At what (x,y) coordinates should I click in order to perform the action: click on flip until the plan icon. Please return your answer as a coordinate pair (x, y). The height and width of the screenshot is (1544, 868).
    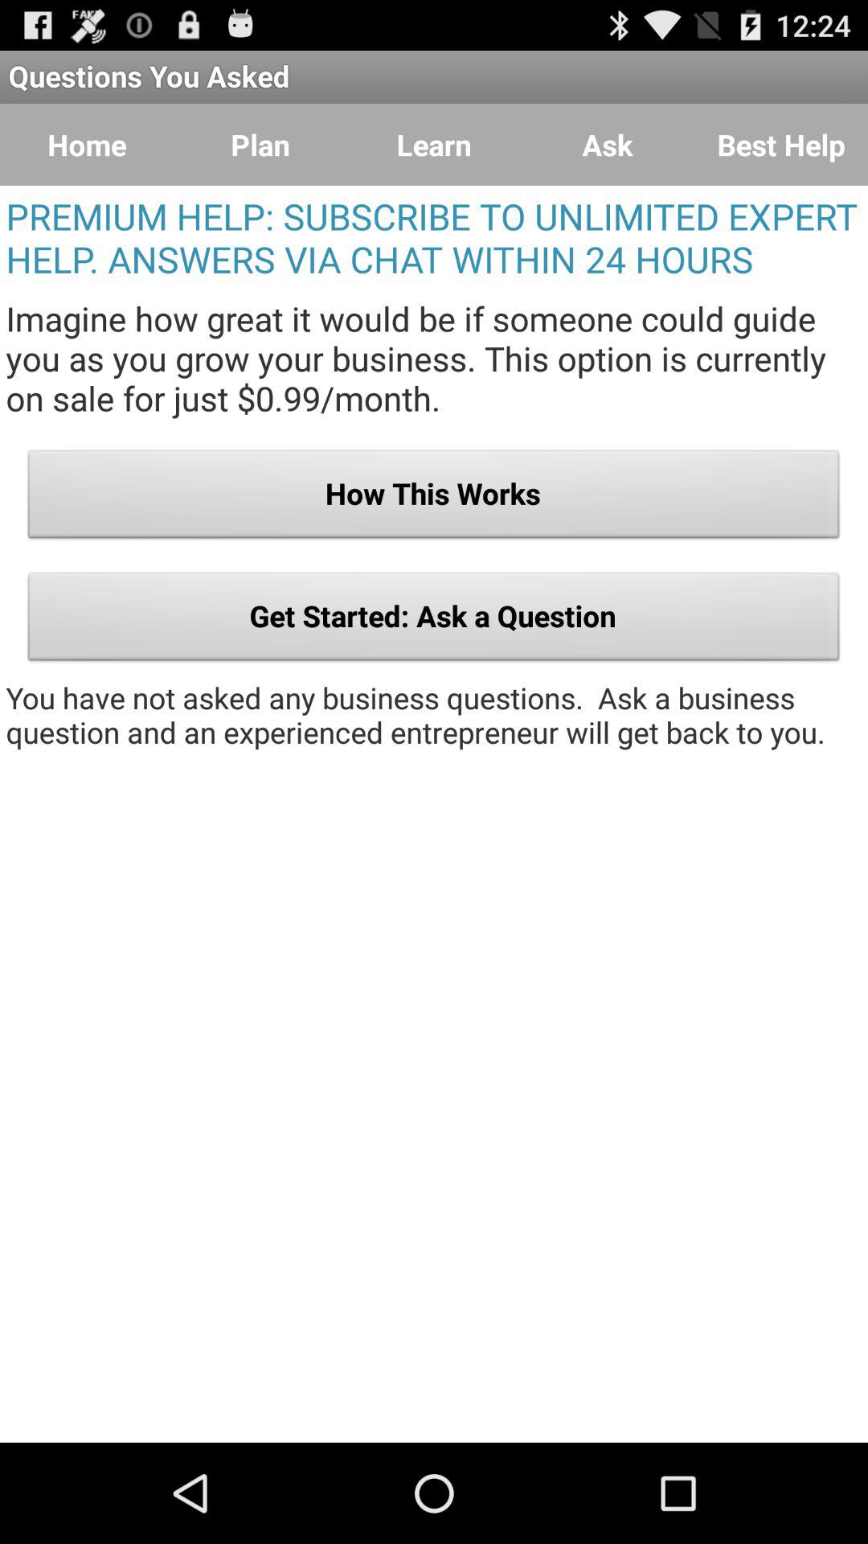
    Looking at the image, I should click on (260, 145).